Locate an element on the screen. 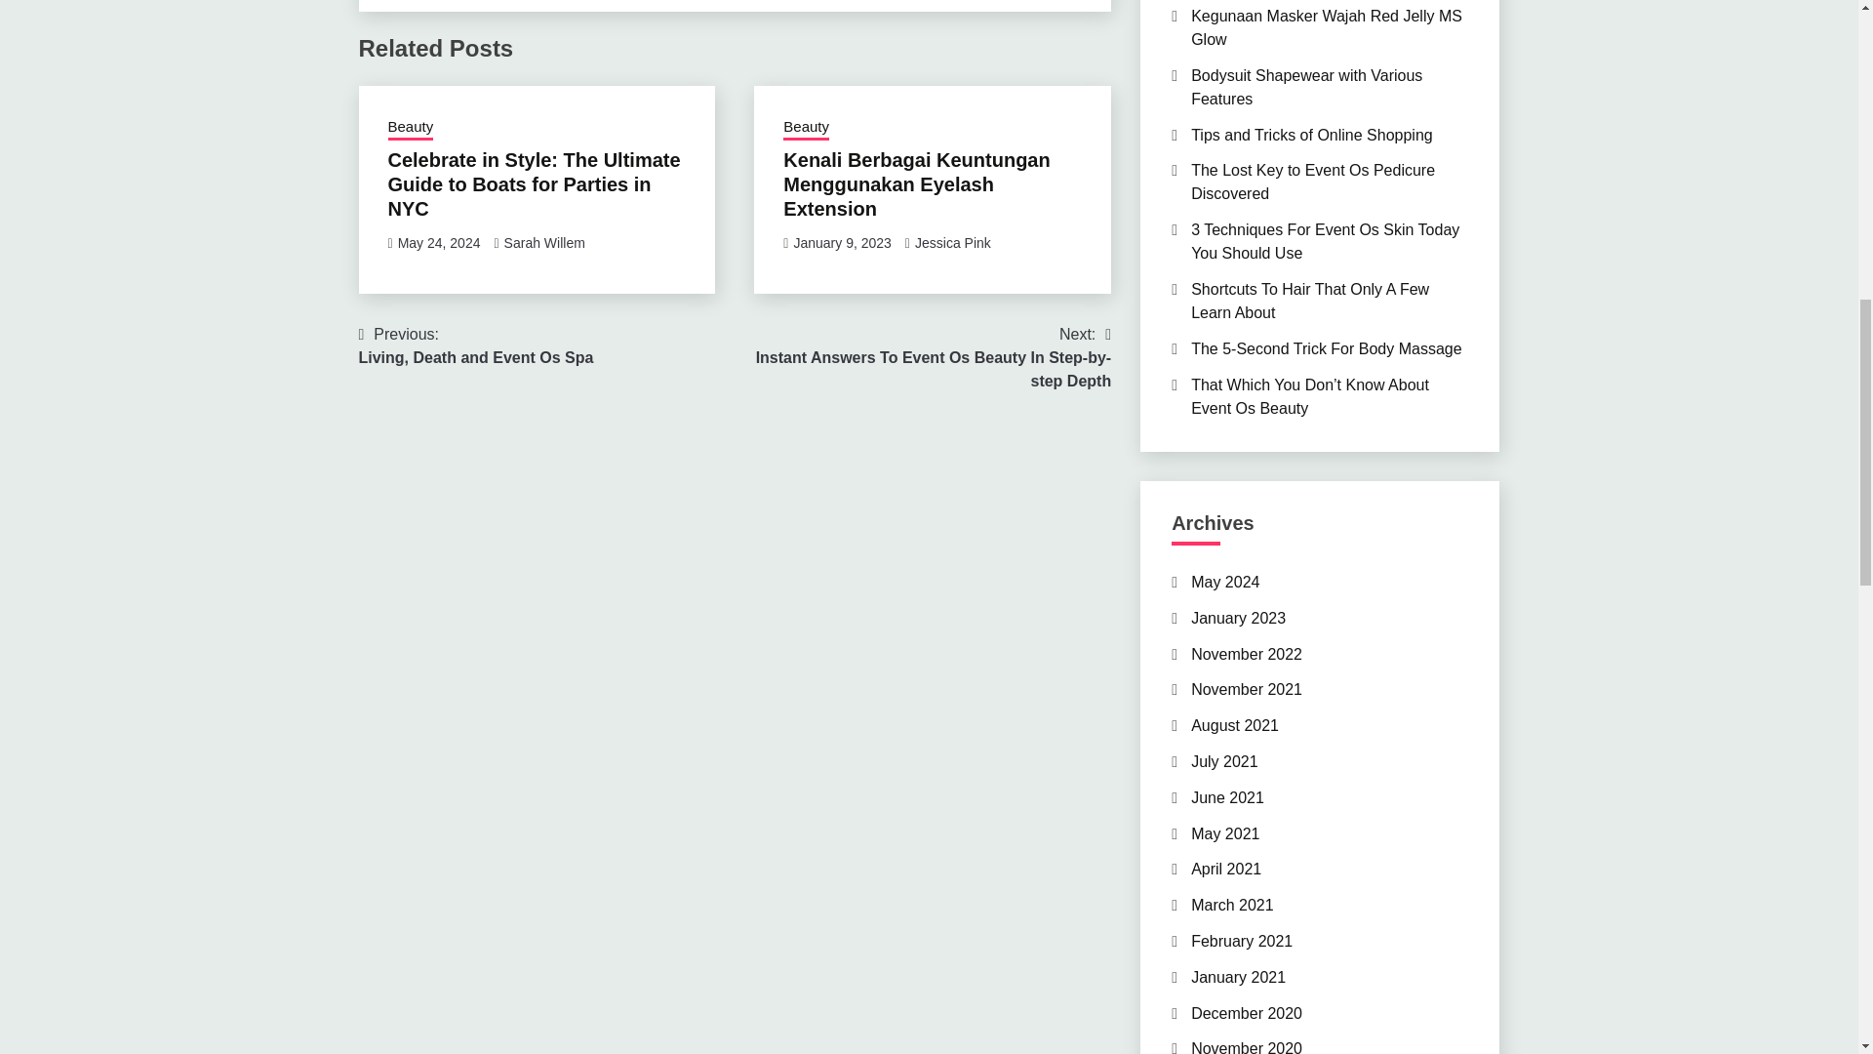  Kegunaan Masker Wajah Red Jelly MS Glow is located at coordinates (1306, 88).